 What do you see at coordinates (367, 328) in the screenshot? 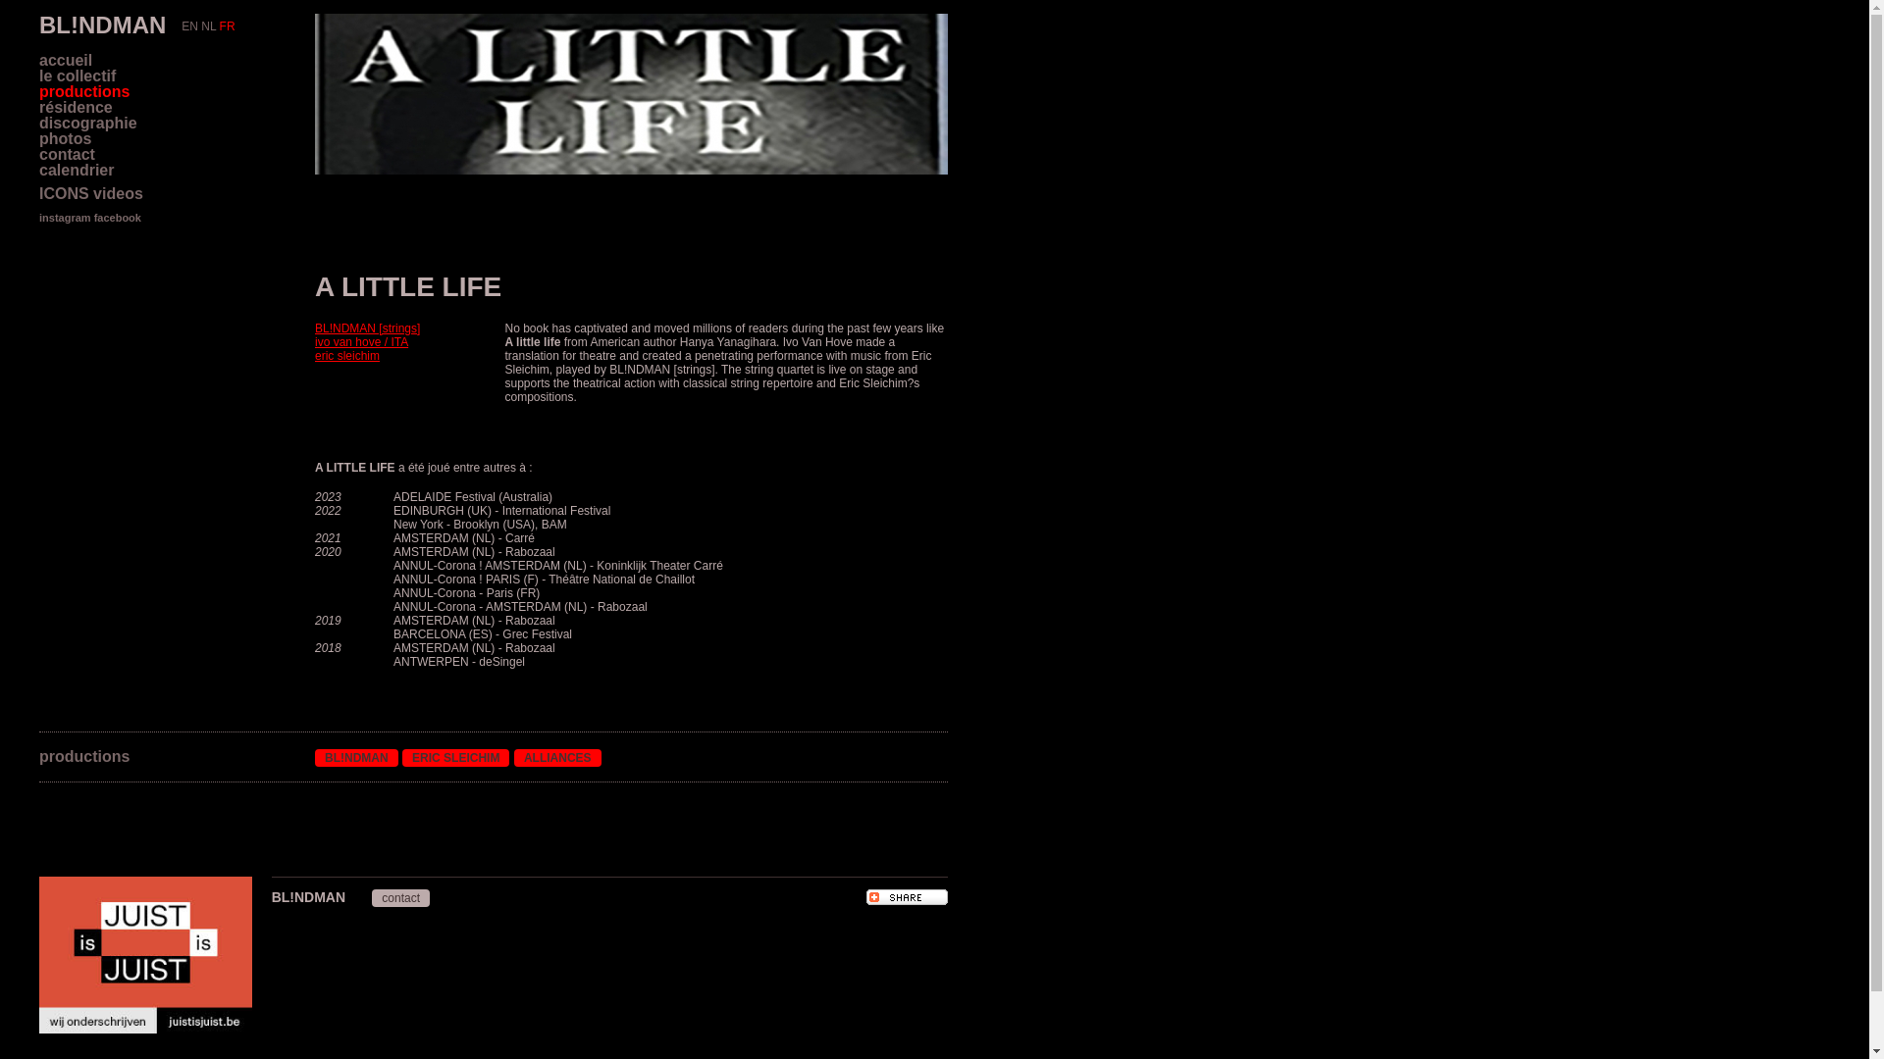
I see `BL!NDMAN [strings]` at bounding box center [367, 328].